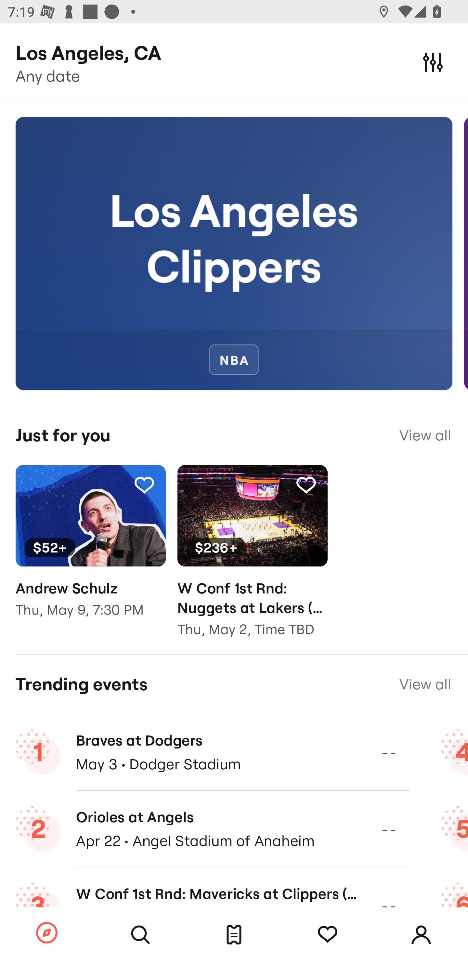  Describe the element at coordinates (425, 435) in the screenshot. I see `View all` at that location.